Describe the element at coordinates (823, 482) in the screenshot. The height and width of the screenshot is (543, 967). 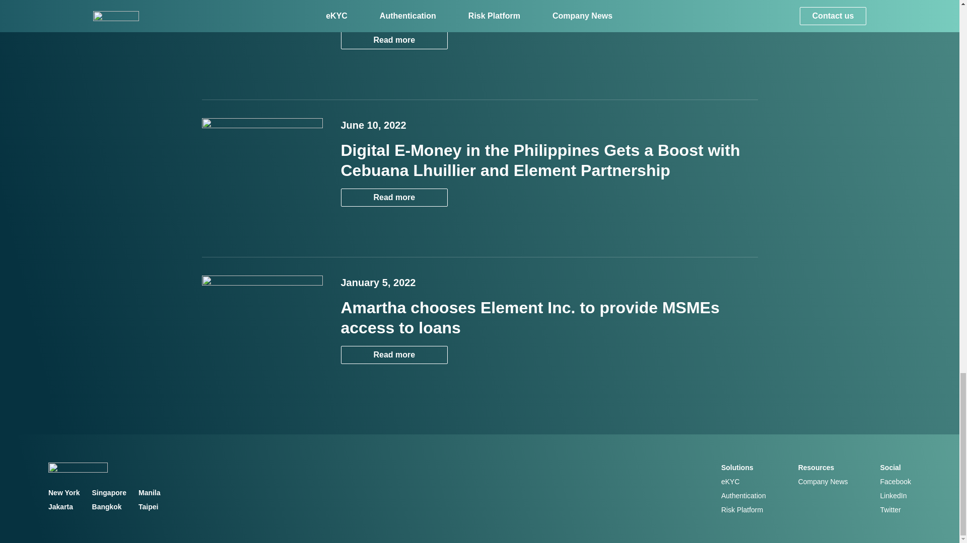
I see `Company News` at that location.